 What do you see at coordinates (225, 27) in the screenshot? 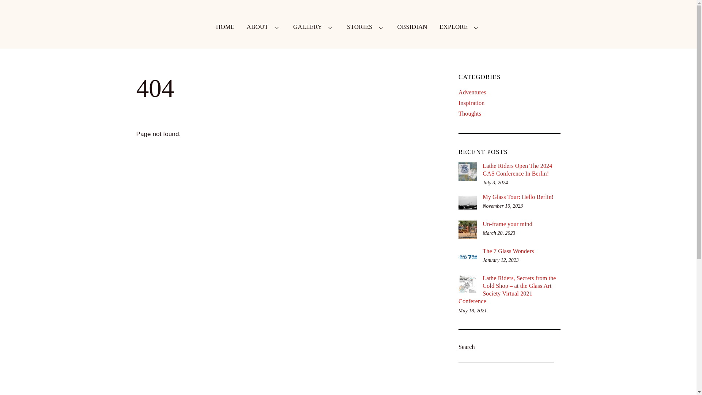
I see `HOME` at bounding box center [225, 27].